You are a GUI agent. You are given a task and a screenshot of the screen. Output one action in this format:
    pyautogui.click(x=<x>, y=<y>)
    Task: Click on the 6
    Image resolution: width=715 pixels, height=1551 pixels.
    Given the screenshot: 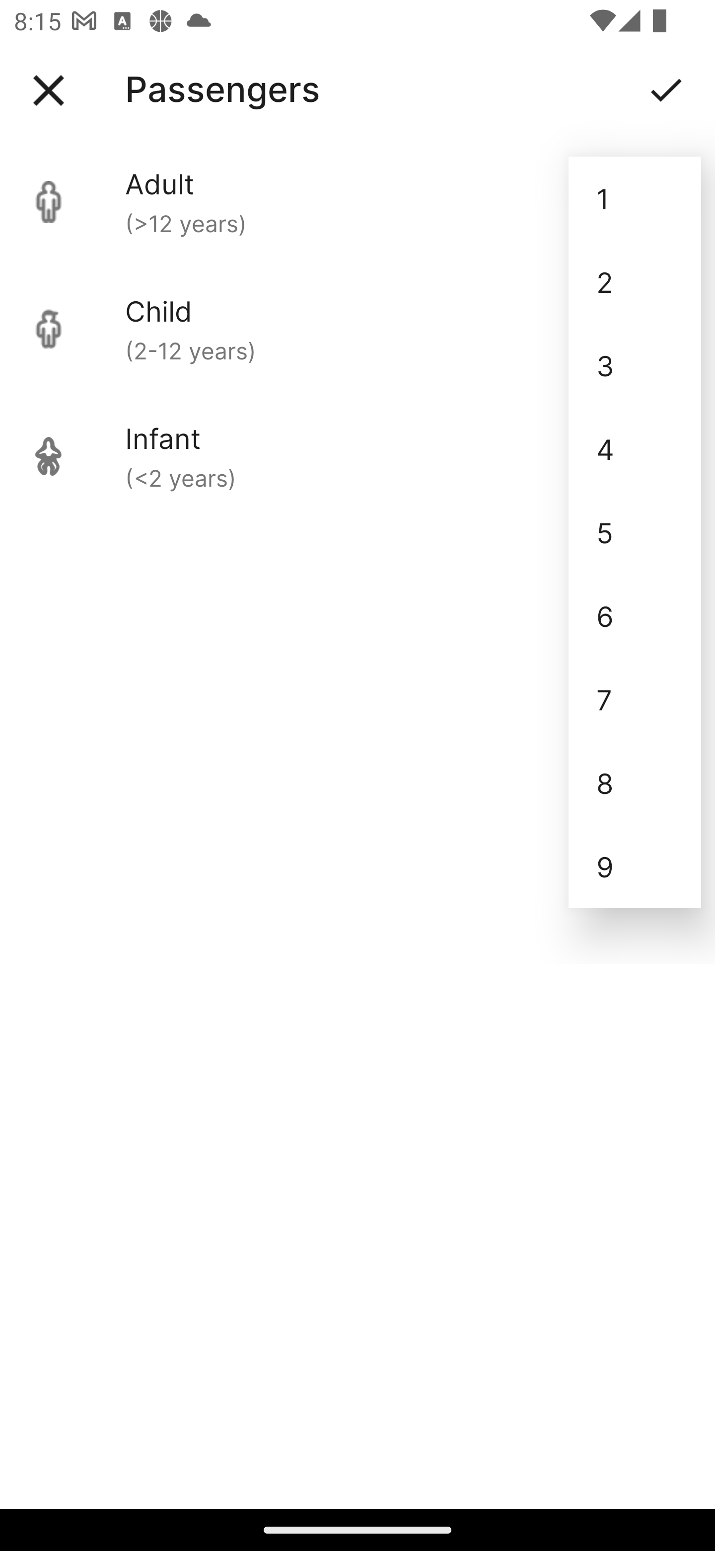 What is the action you would take?
    pyautogui.click(x=635, y=615)
    